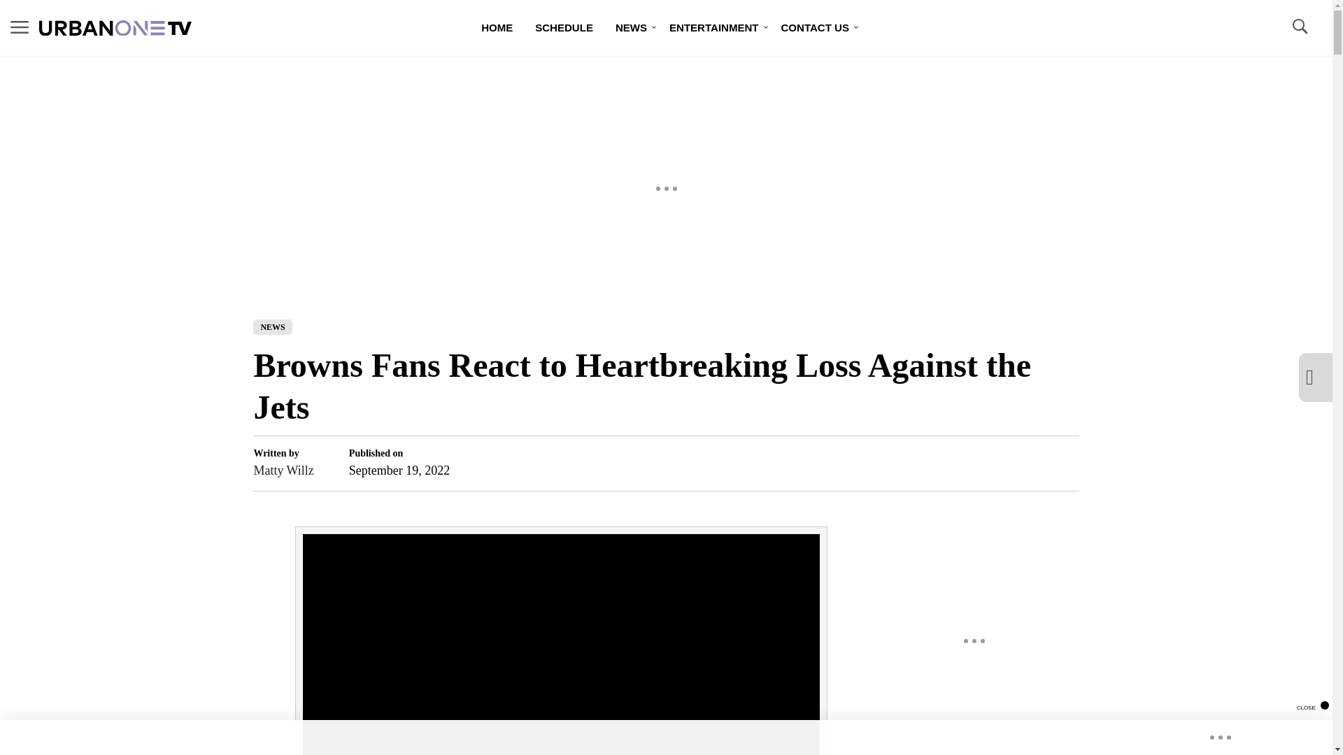 The width and height of the screenshot is (1343, 755). Describe the element at coordinates (631, 28) in the screenshot. I see `NEWS` at that location.